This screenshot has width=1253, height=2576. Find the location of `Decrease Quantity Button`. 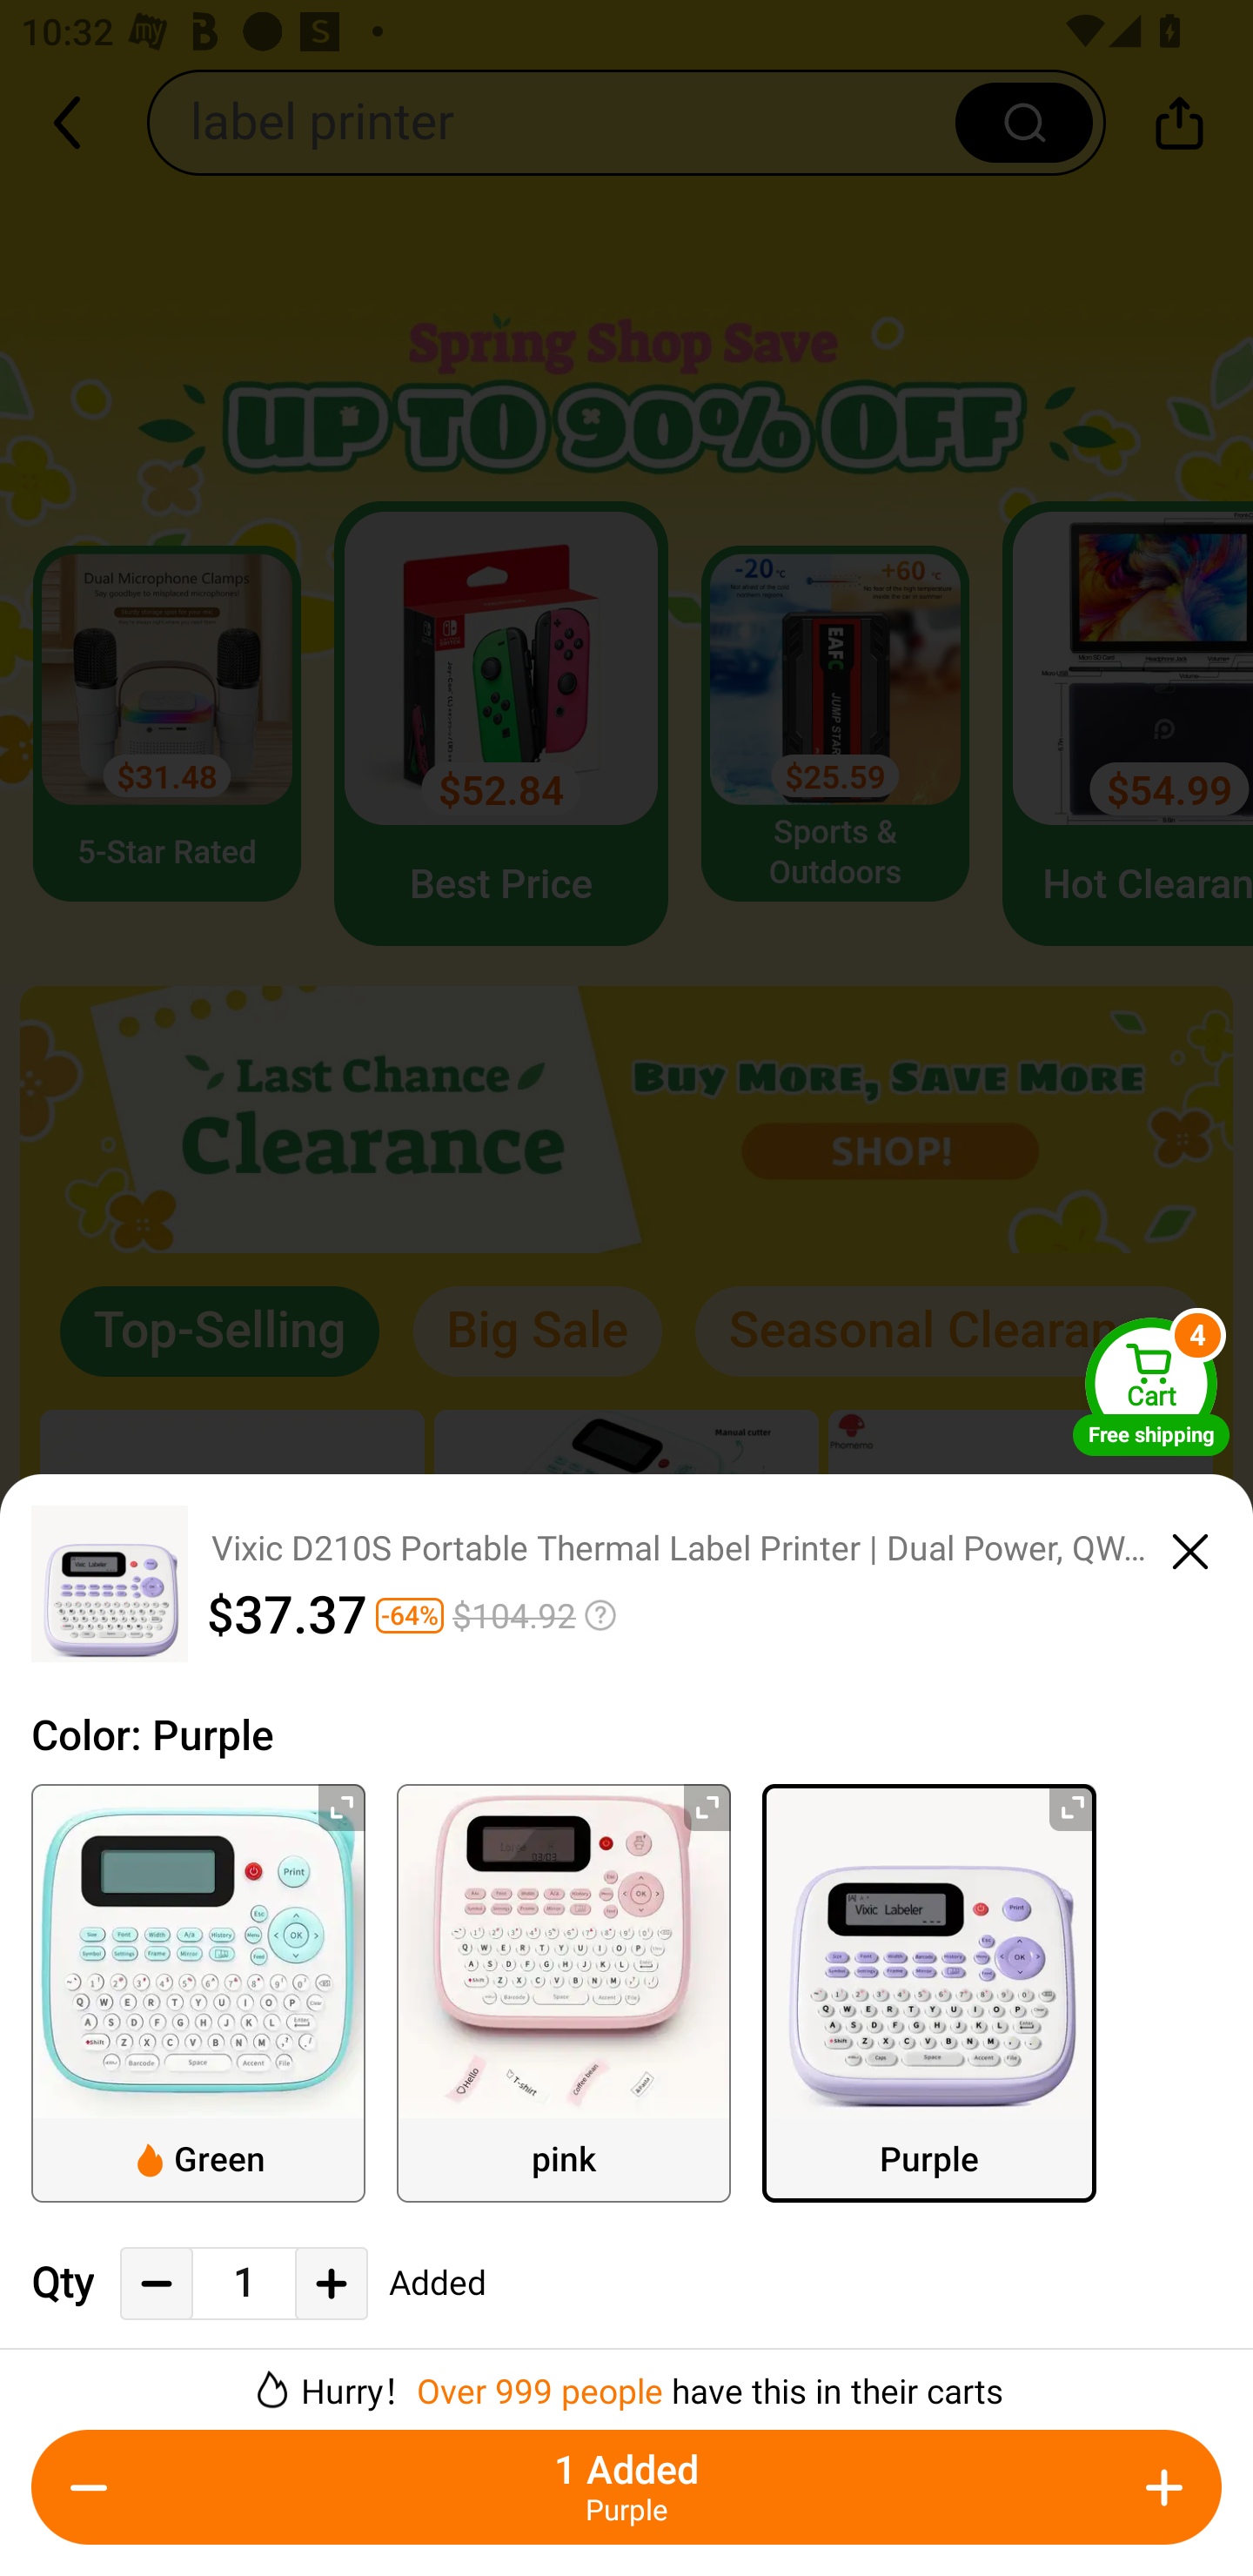

Decrease Quantity Button is located at coordinates (89, 2487).